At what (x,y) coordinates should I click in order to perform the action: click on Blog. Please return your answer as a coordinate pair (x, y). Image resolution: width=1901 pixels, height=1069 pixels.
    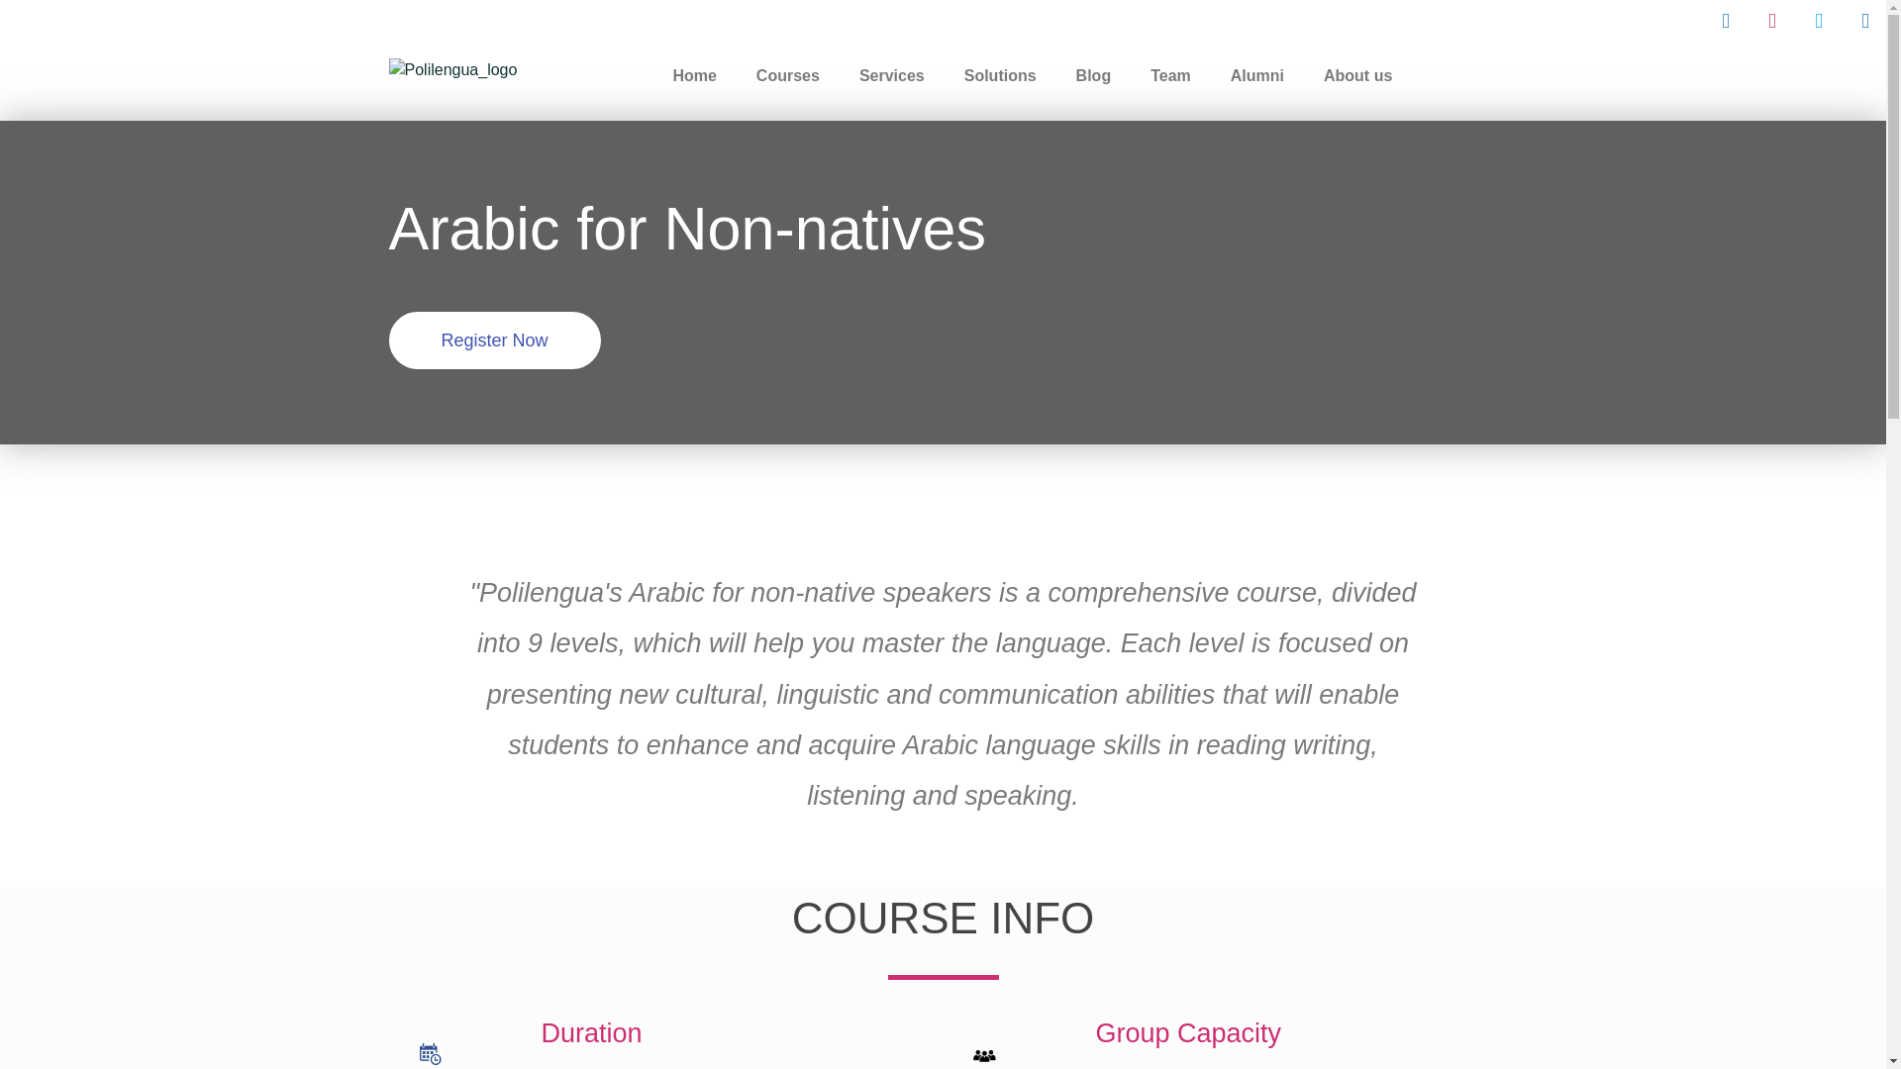
    Looking at the image, I should click on (1093, 75).